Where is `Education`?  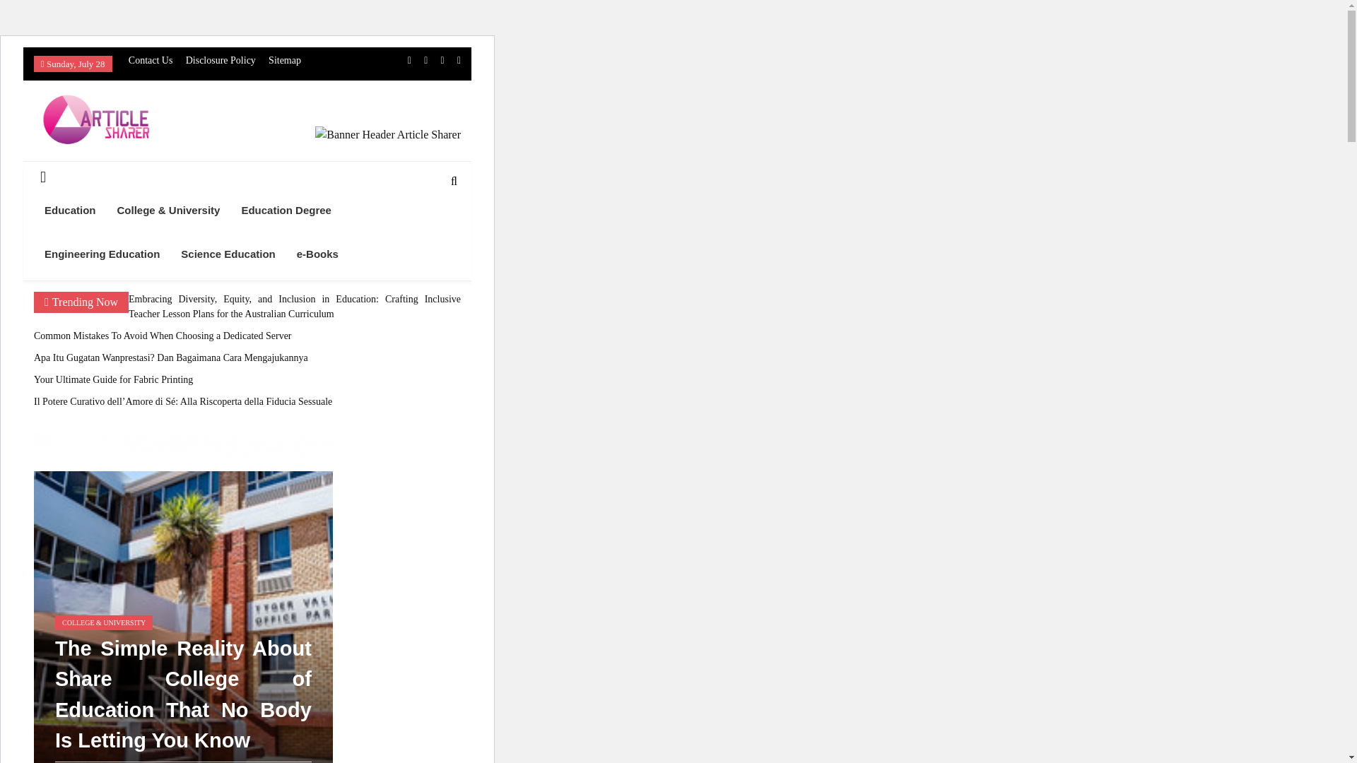 Education is located at coordinates (71, 211).